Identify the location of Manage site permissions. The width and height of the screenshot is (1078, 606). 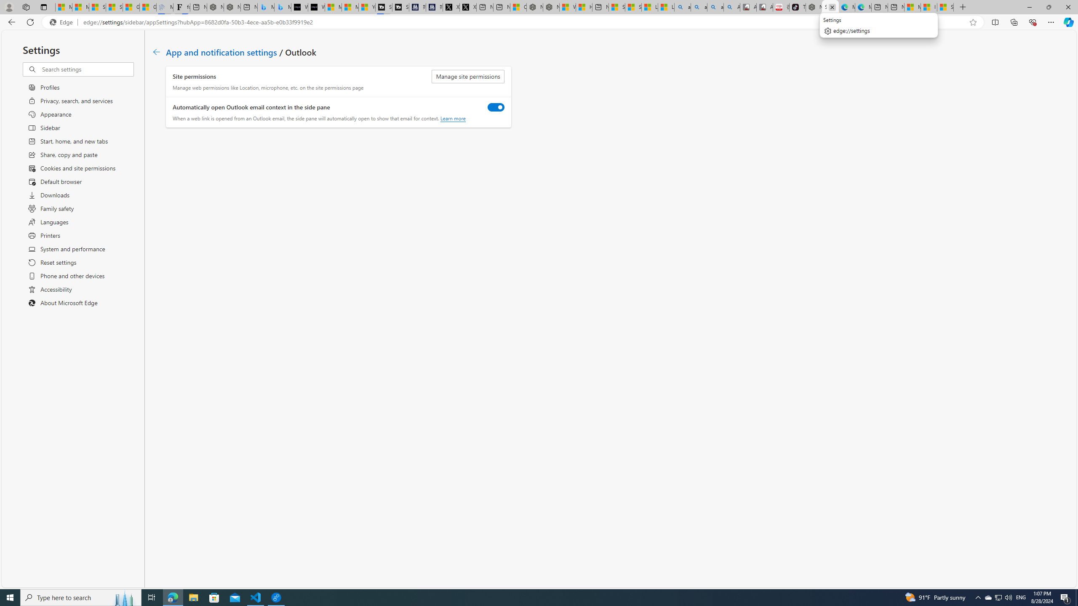
(468, 77).